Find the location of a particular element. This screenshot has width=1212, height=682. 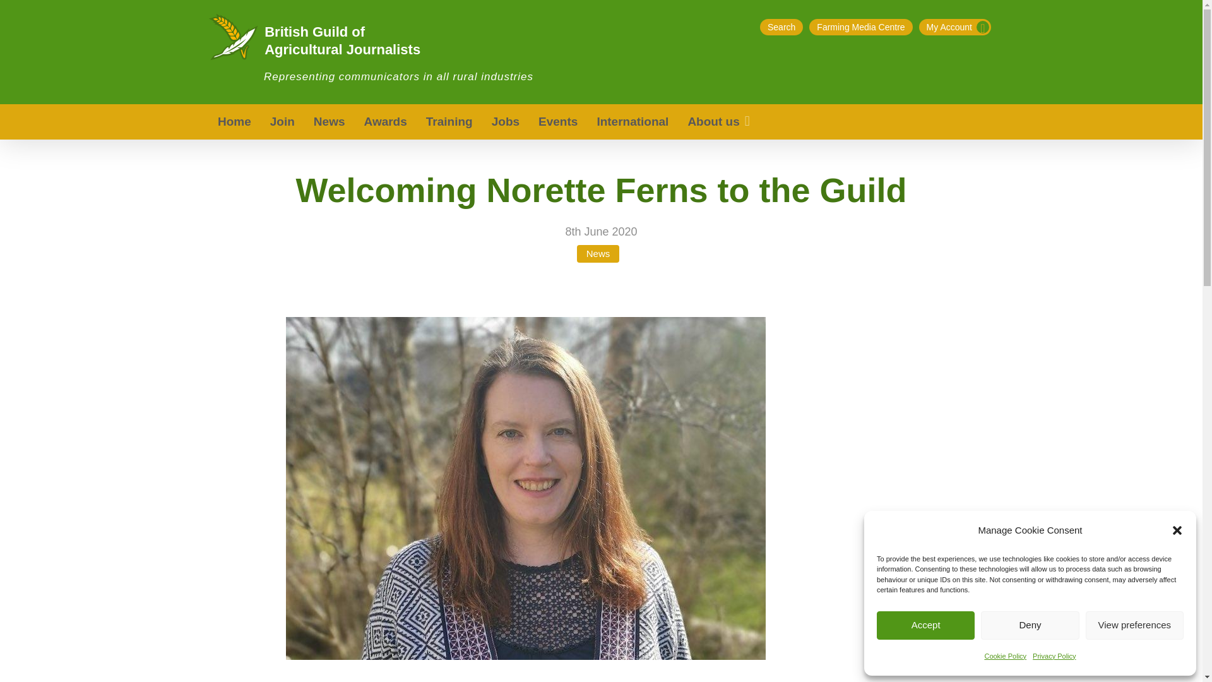

Training is located at coordinates (449, 122).